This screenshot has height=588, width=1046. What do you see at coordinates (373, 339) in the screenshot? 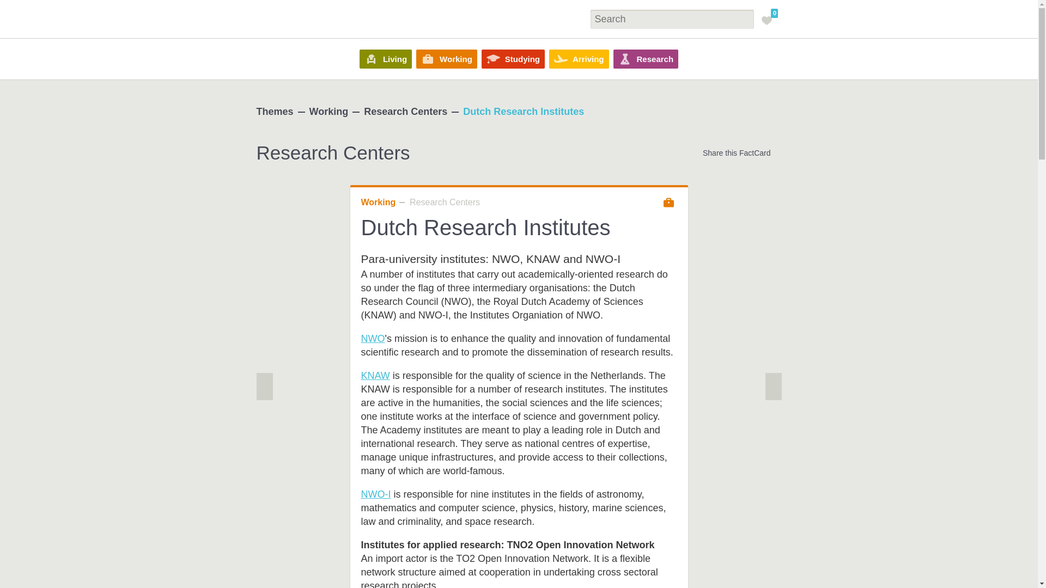
I see `Open in new window` at bounding box center [373, 339].